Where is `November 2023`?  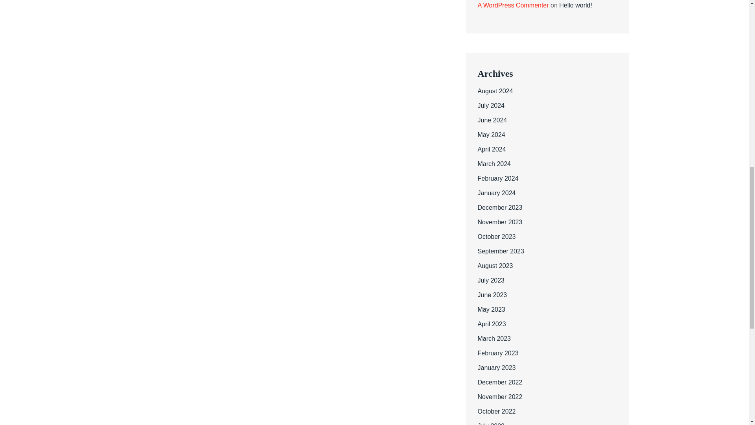 November 2023 is located at coordinates (499, 222).